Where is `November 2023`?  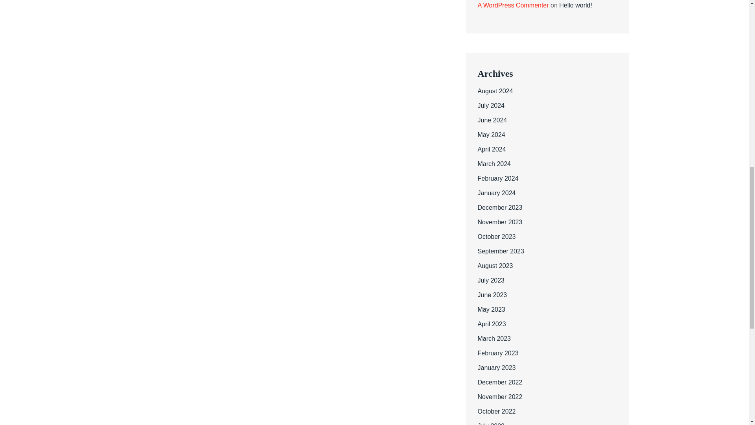 November 2023 is located at coordinates (499, 222).